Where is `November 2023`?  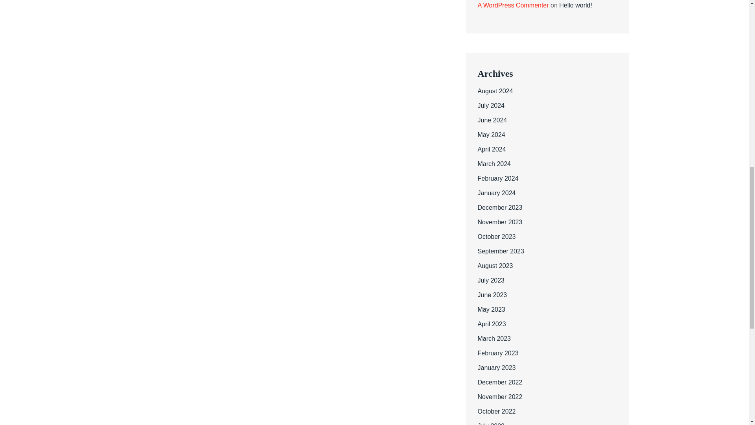 November 2023 is located at coordinates (499, 222).